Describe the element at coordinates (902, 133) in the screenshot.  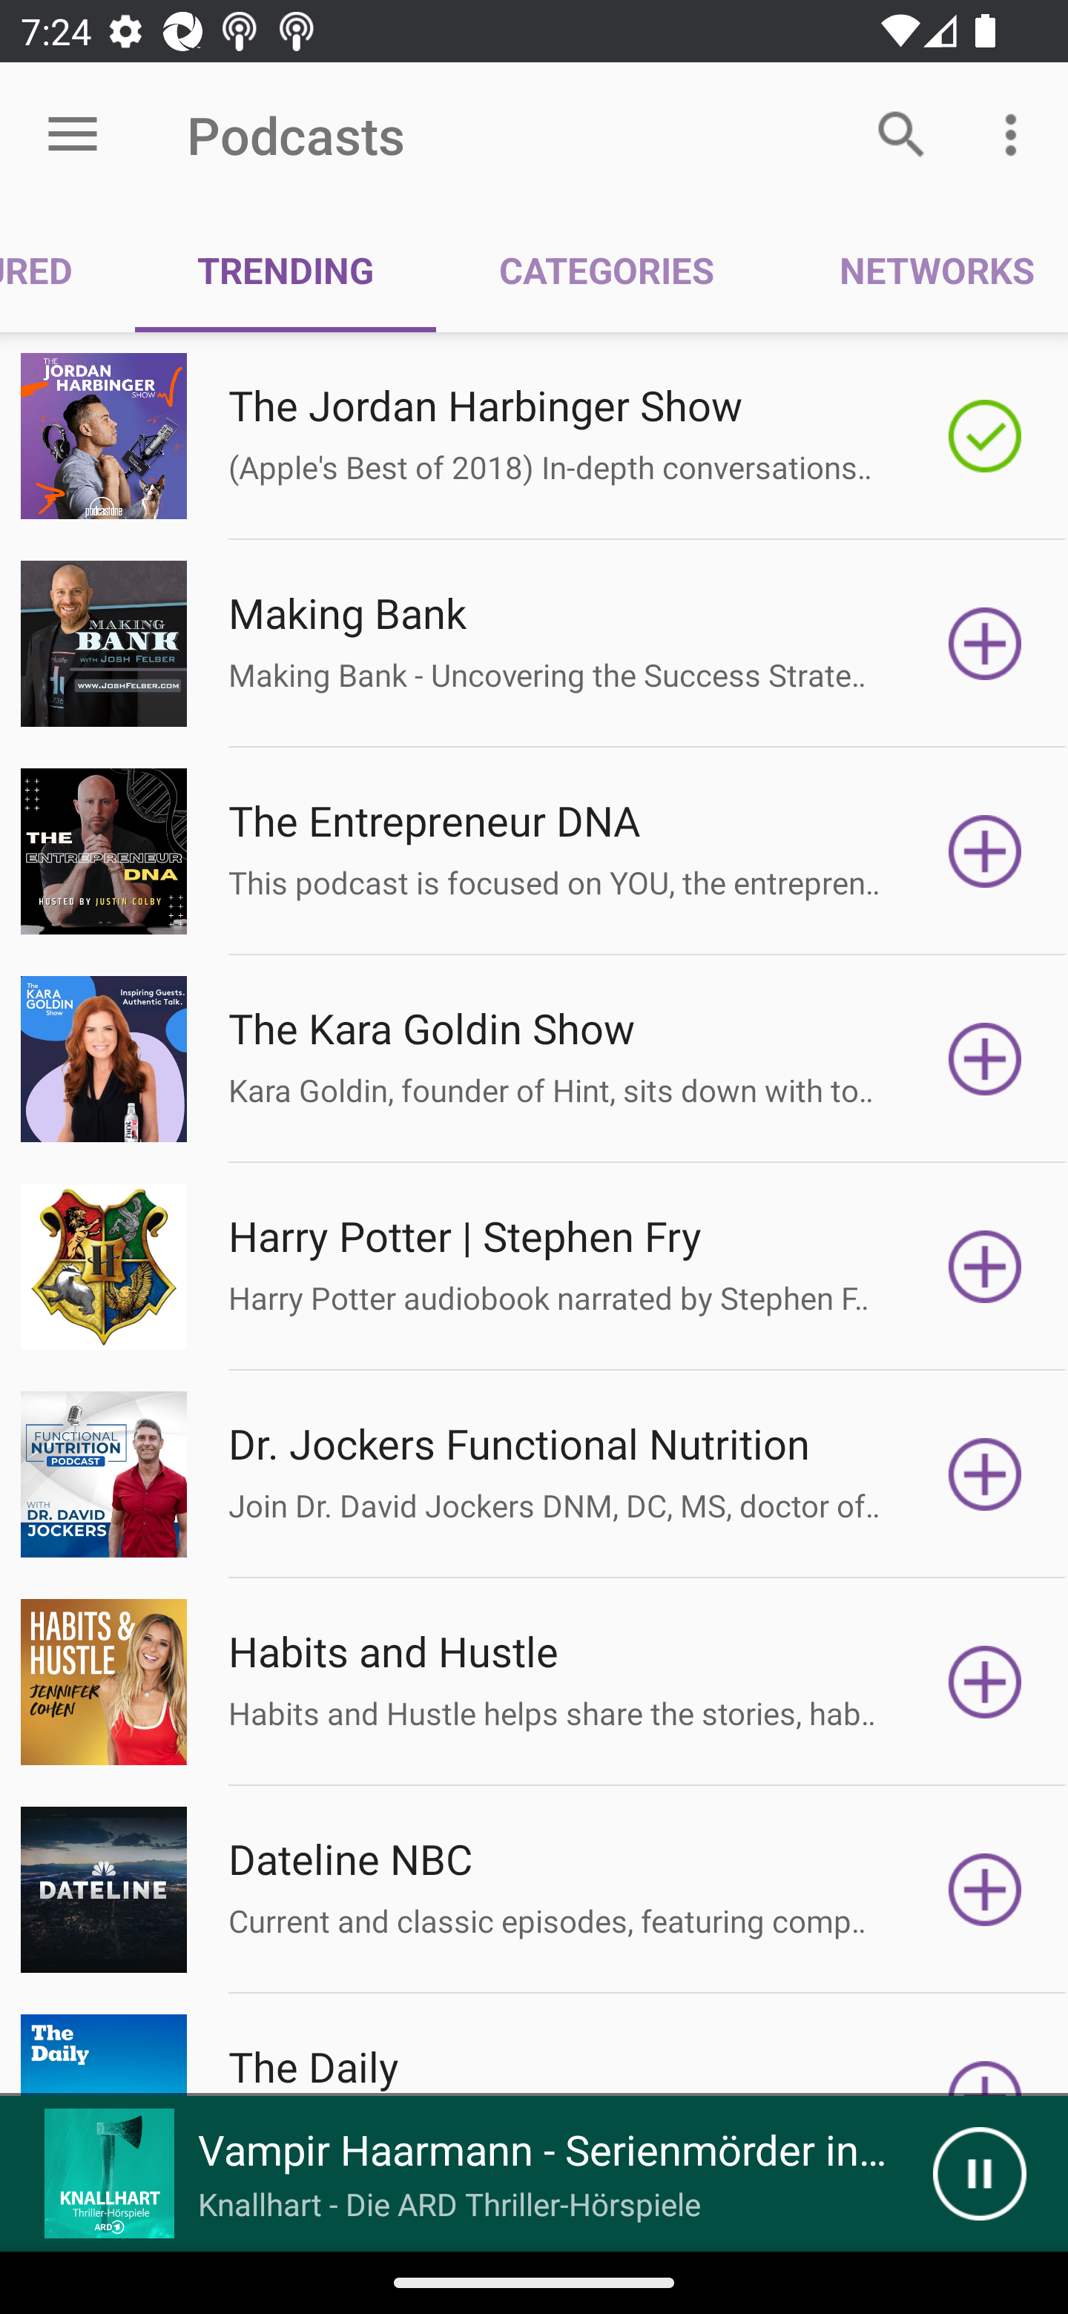
I see `Search` at that location.